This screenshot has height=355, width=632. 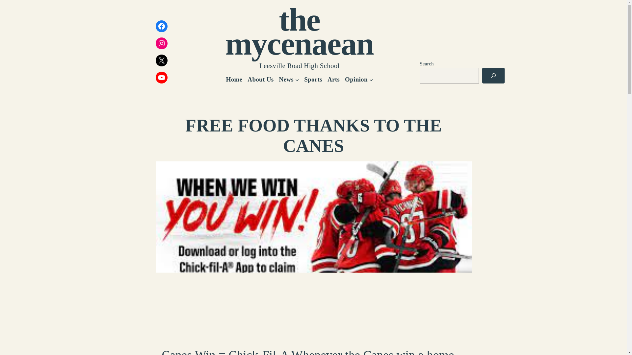 What do you see at coordinates (161, 60) in the screenshot?
I see `X` at bounding box center [161, 60].